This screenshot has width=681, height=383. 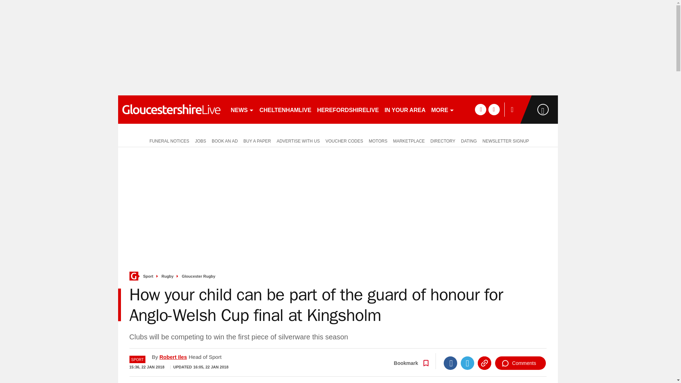 I want to click on HEREFORDSHIRELIVE, so click(x=348, y=109).